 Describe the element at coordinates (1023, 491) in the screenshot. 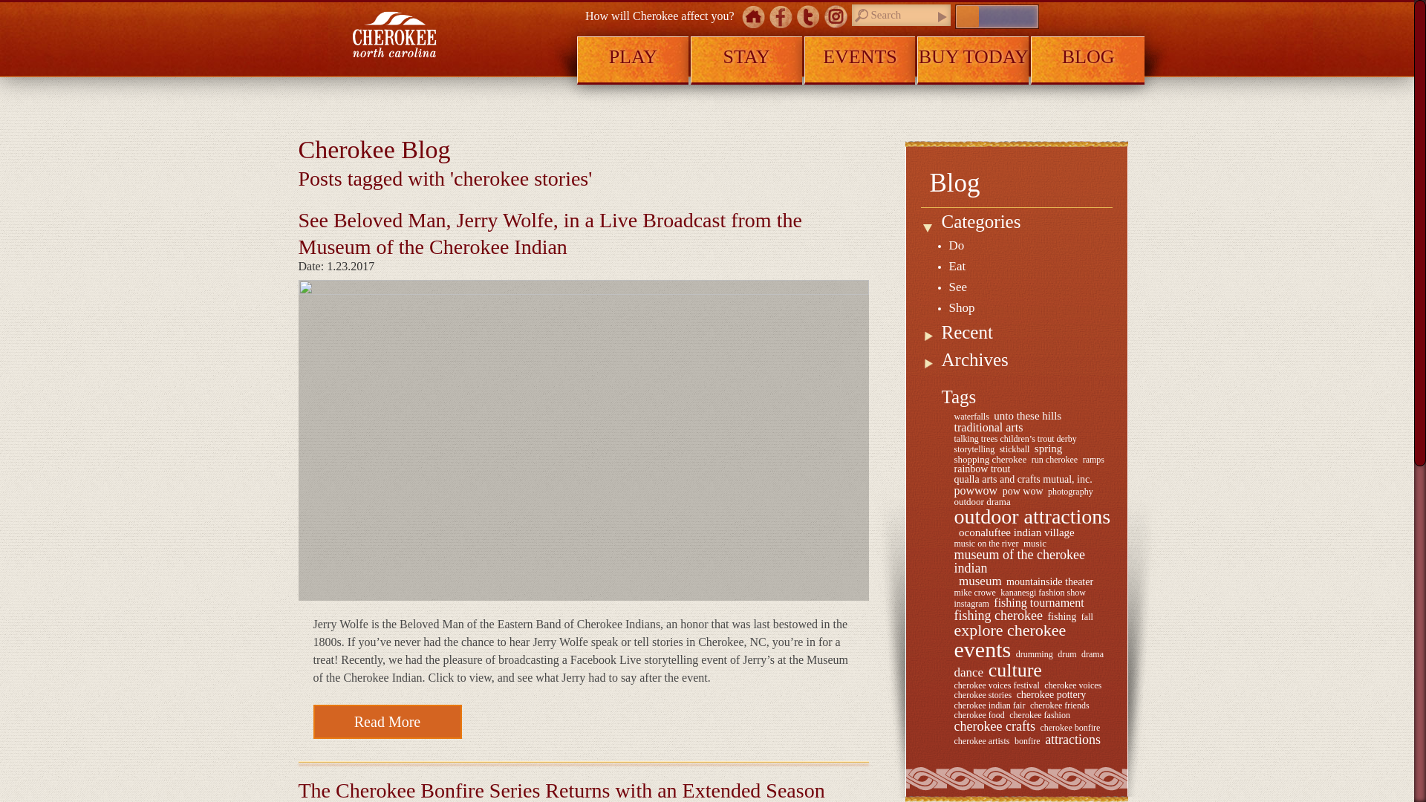

I see `pow wow` at that location.